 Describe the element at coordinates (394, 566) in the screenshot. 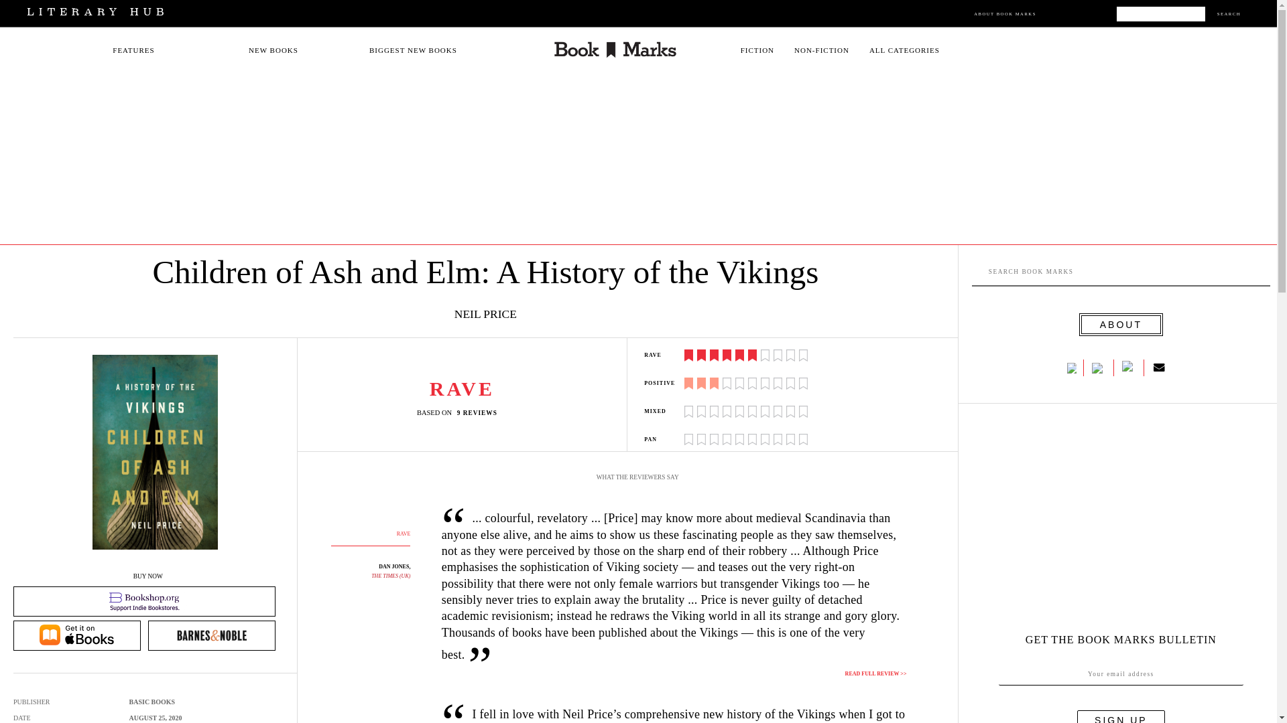

I see `DAN JONES,` at that location.